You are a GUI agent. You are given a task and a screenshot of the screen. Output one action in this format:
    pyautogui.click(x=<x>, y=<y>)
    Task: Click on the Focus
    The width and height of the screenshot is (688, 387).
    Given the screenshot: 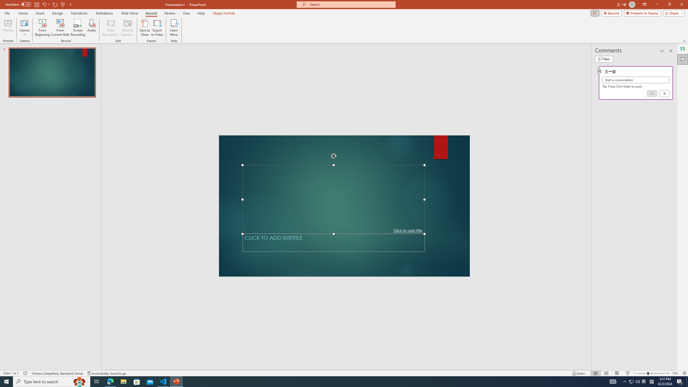 What is the action you would take?
    pyautogui.click(x=104, y=44)
    